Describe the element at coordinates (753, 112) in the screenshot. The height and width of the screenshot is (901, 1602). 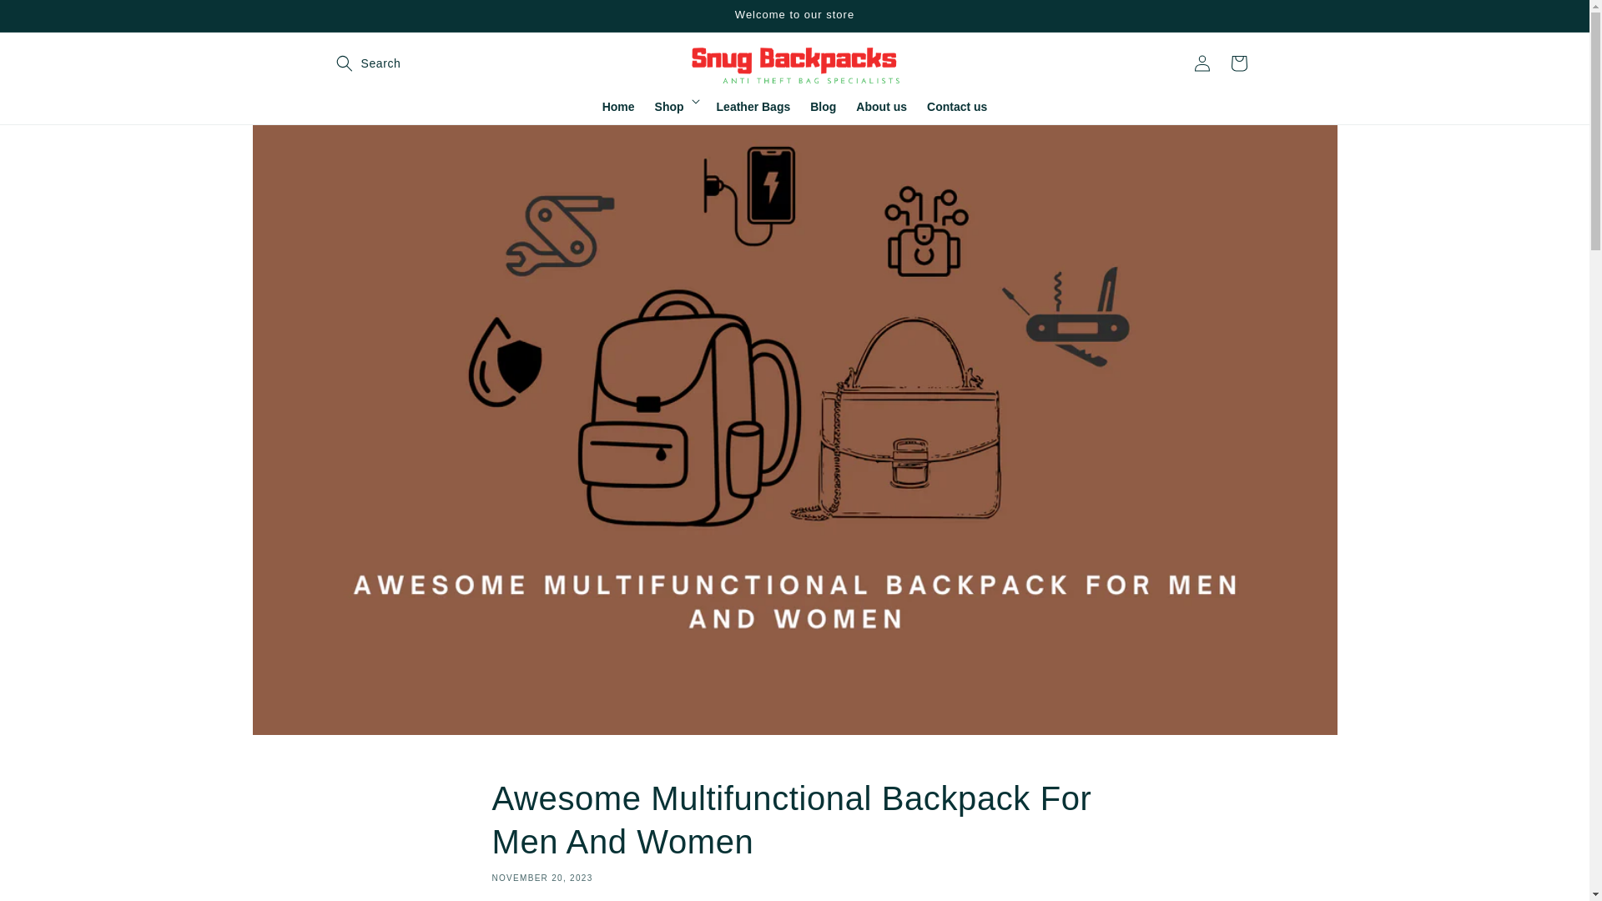
I see `Leather Bags` at that location.